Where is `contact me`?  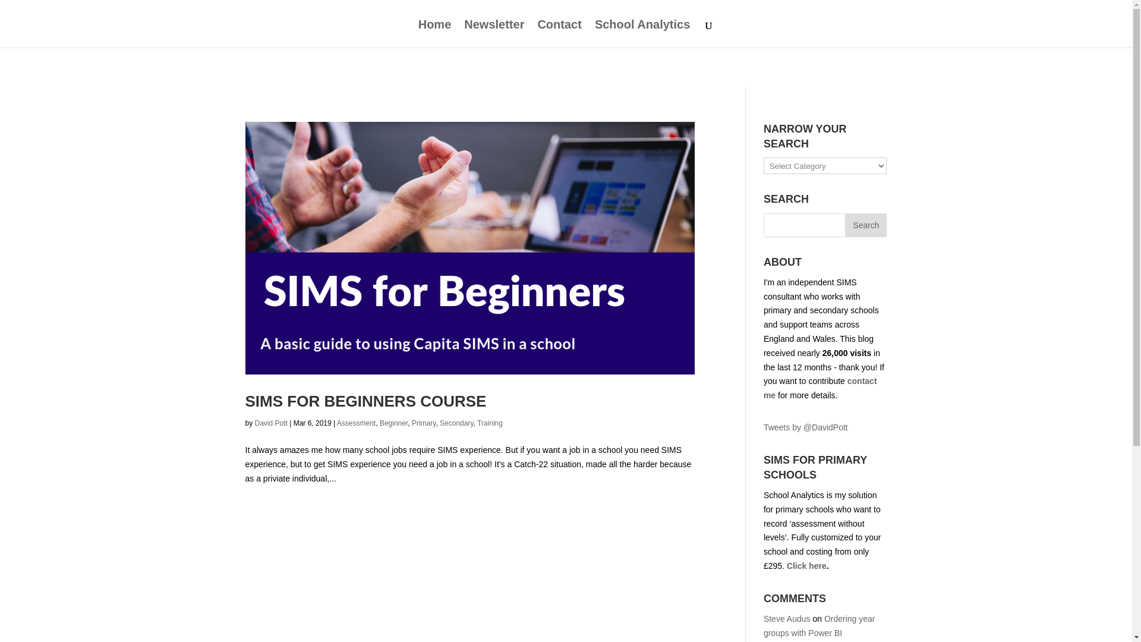 contact me is located at coordinates (820, 388).